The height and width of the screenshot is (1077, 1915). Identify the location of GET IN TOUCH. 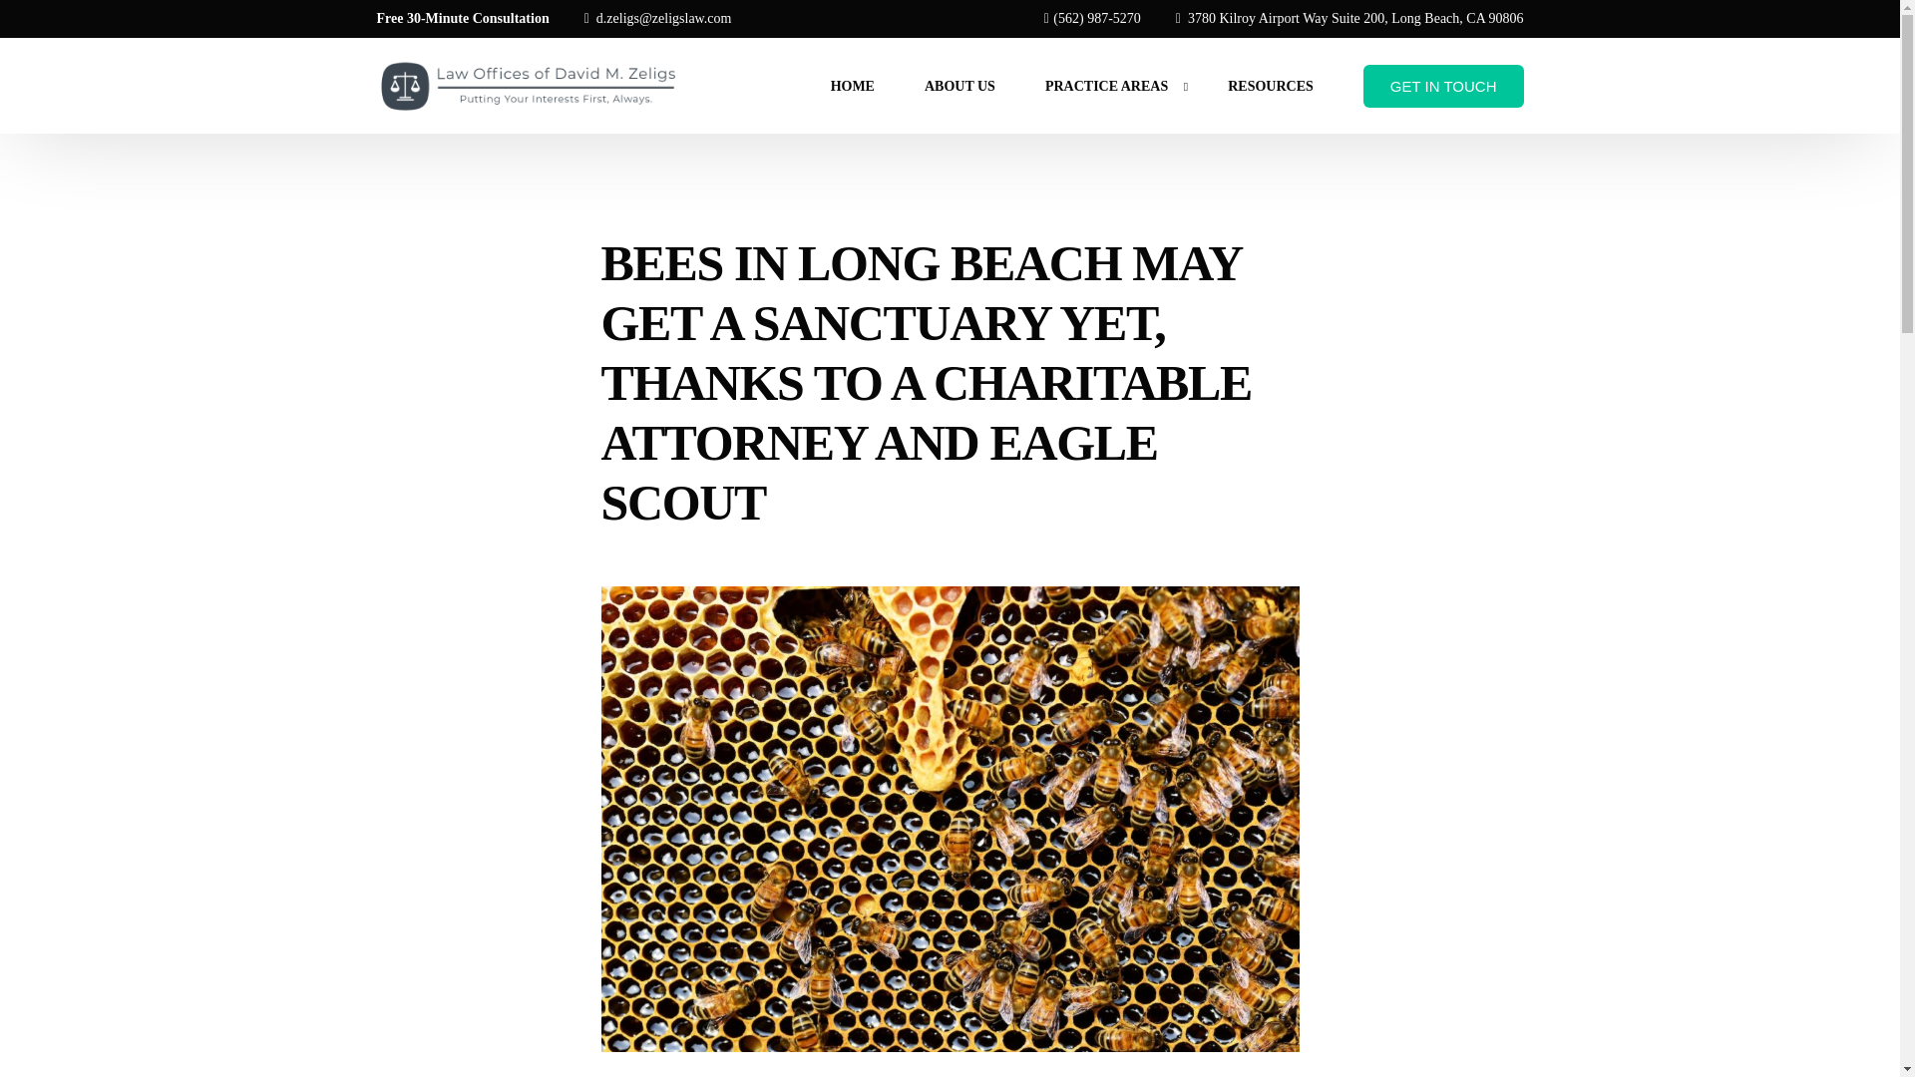
(1444, 86).